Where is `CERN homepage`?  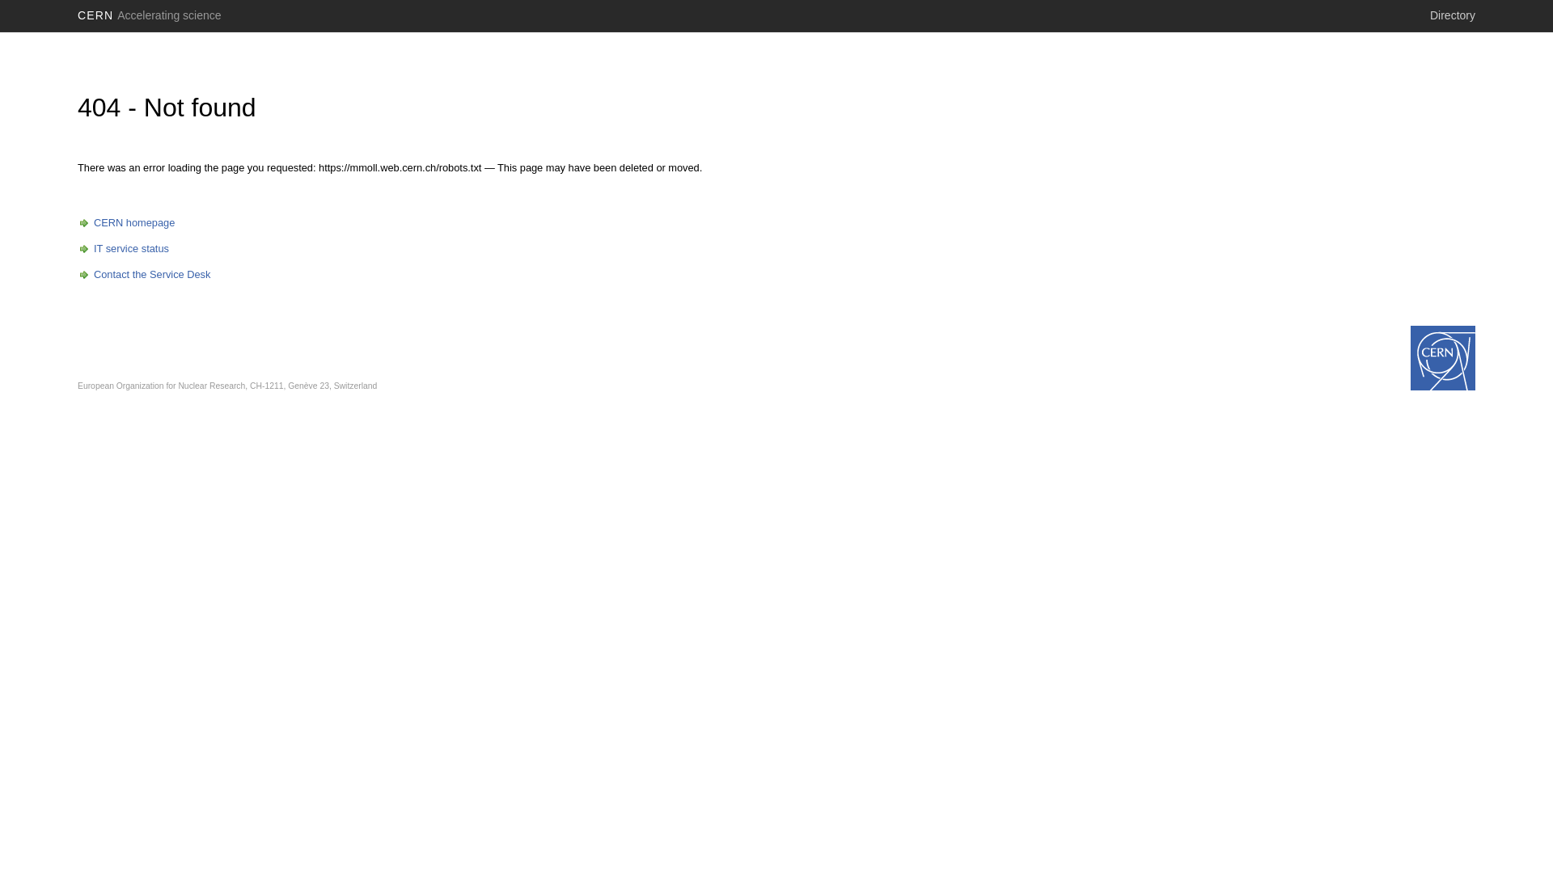
CERN homepage is located at coordinates (126, 223).